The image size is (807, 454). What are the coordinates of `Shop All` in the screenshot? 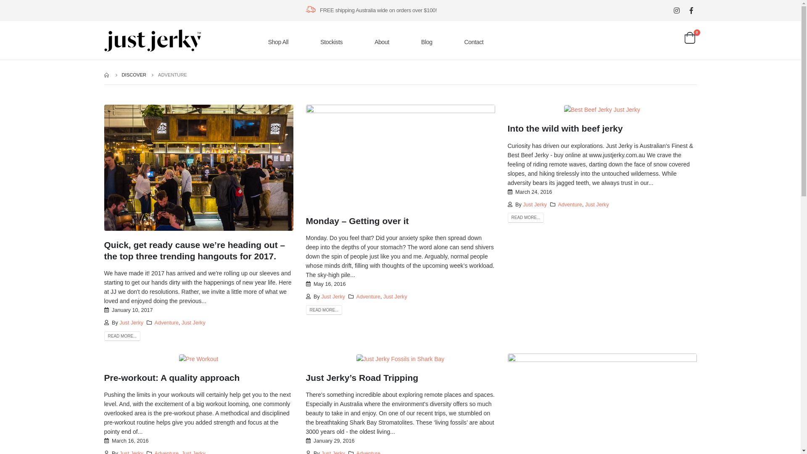 It's located at (281, 42).